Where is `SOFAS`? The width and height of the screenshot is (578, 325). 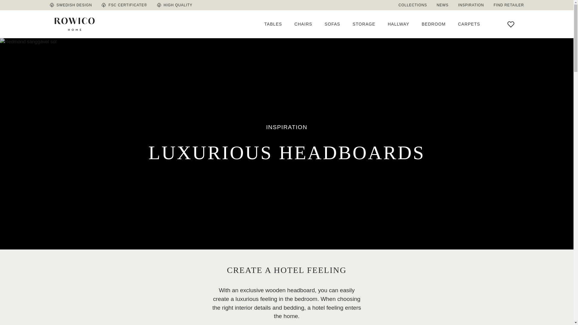
SOFAS is located at coordinates (332, 24).